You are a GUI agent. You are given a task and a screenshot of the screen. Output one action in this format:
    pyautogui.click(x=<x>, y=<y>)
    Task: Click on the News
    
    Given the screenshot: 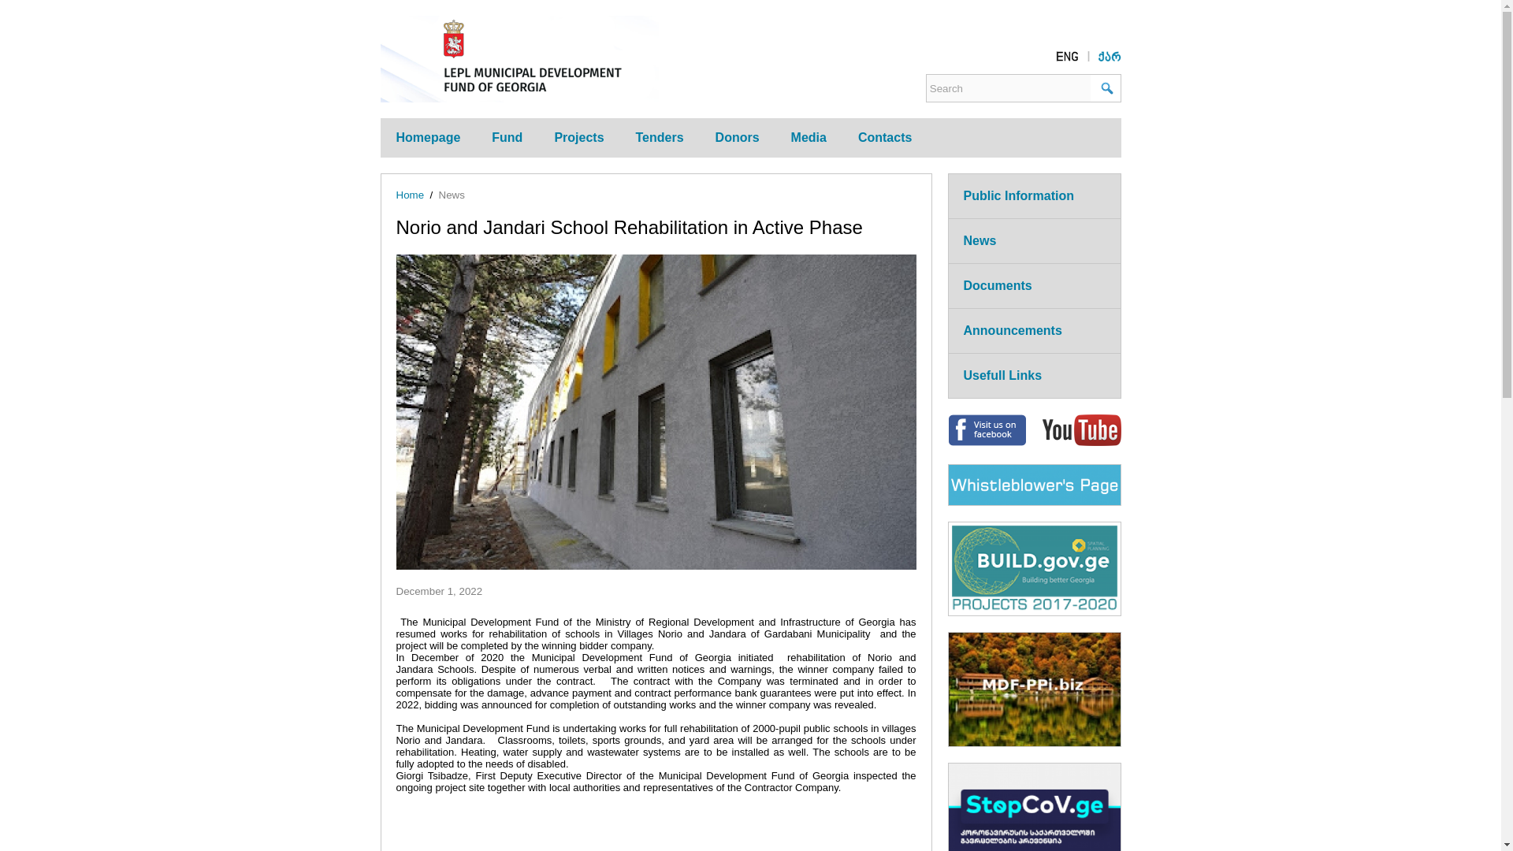 What is the action you would take?
    pyautogui.click(x=979, y=241)
    